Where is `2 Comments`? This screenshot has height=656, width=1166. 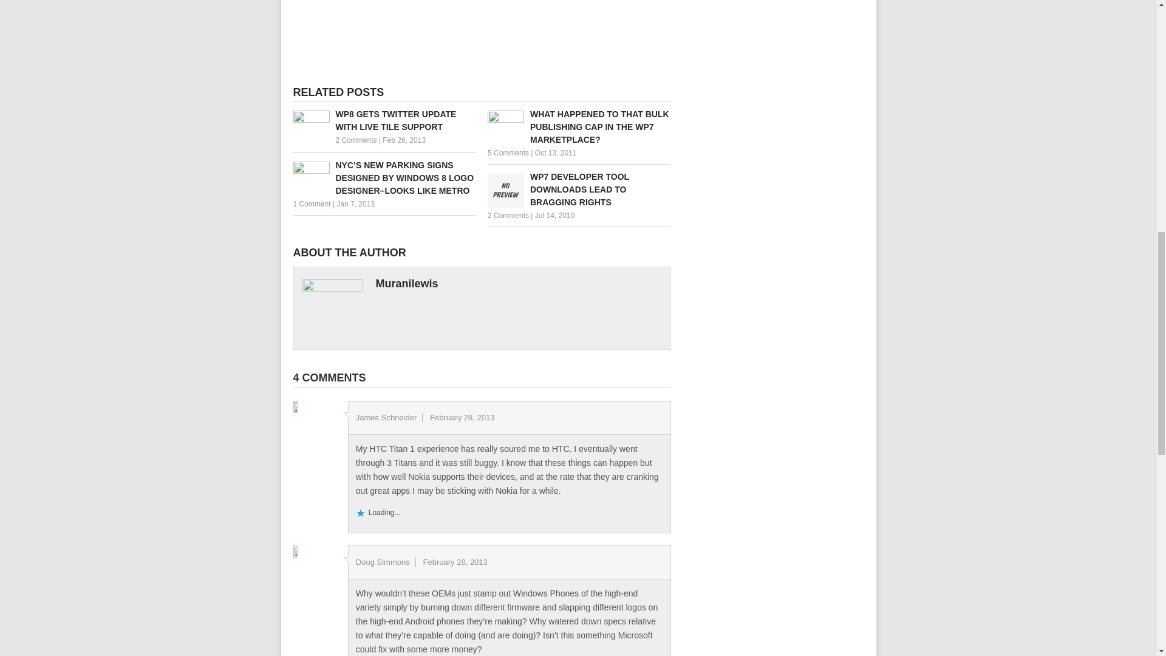 2 Comments is located at coordinates (356, 140).